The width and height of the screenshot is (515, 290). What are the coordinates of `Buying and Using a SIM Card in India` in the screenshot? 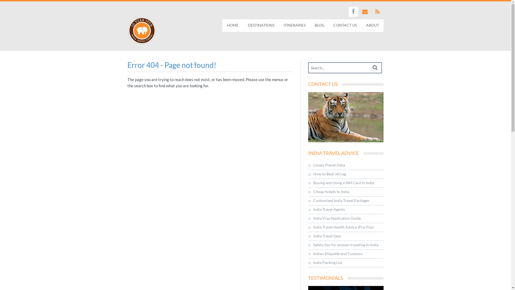 It's located at (346, 183).